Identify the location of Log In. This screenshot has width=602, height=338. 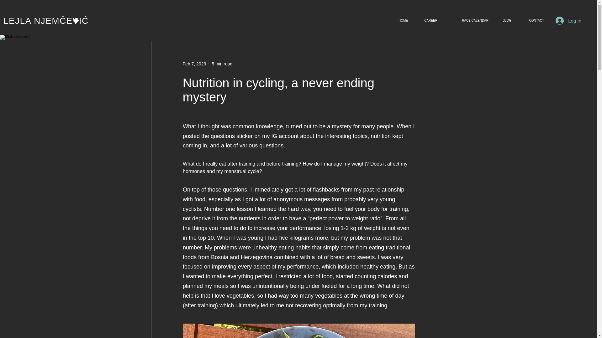
(568, 21).